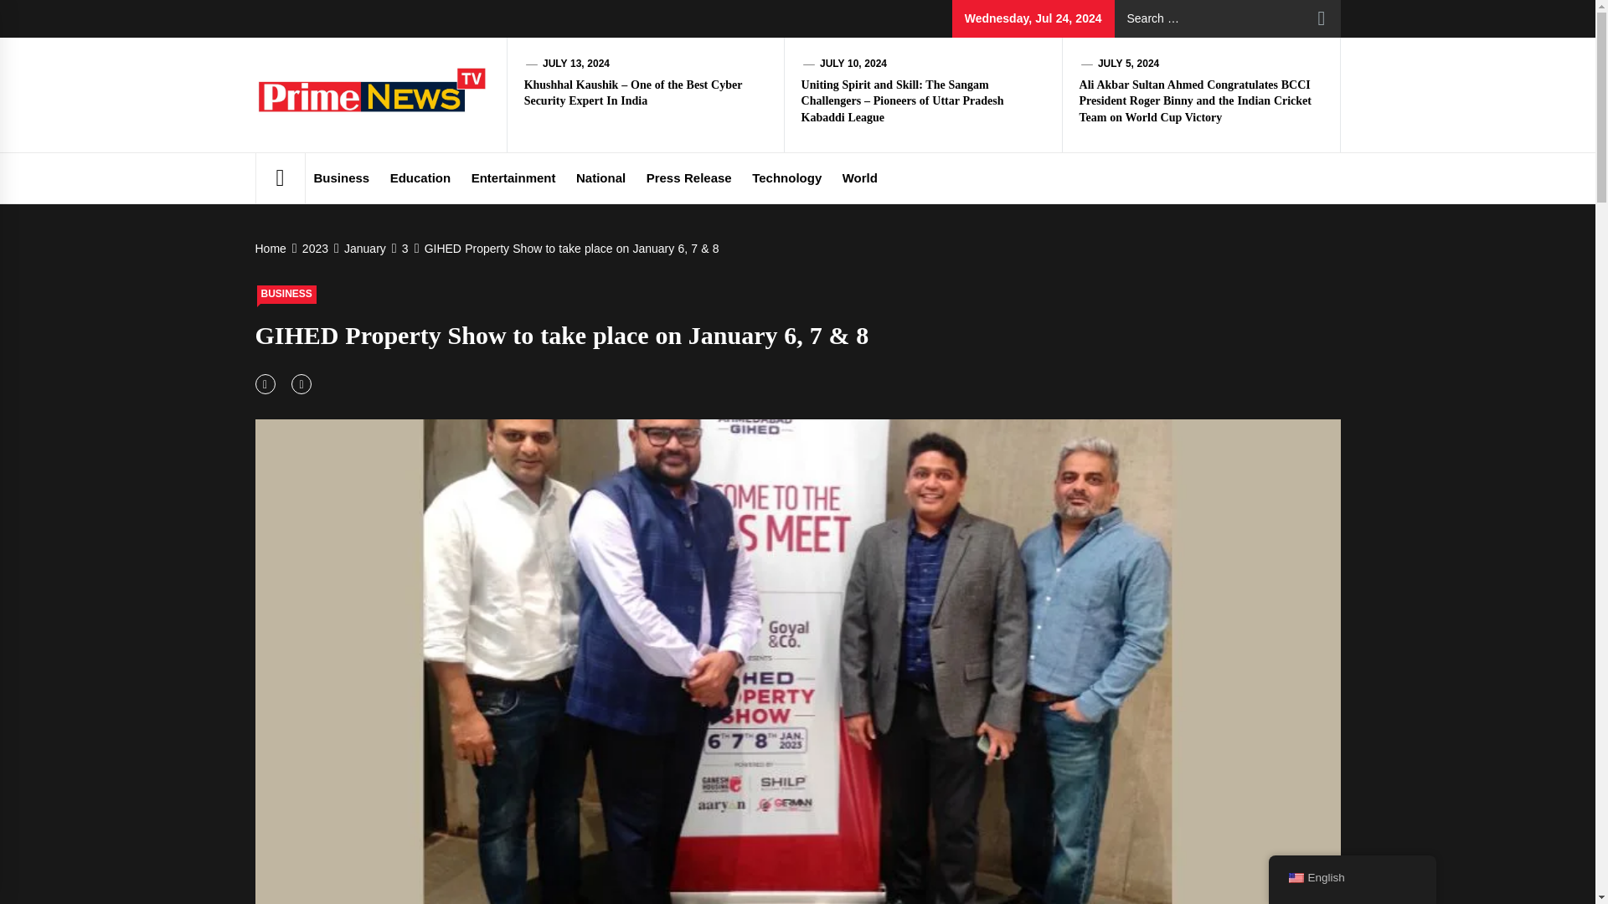 This screenshot has height=904, width=1608. Describe the element at coordinates (1295, 878) in the screenshot. I see `English` at that location.